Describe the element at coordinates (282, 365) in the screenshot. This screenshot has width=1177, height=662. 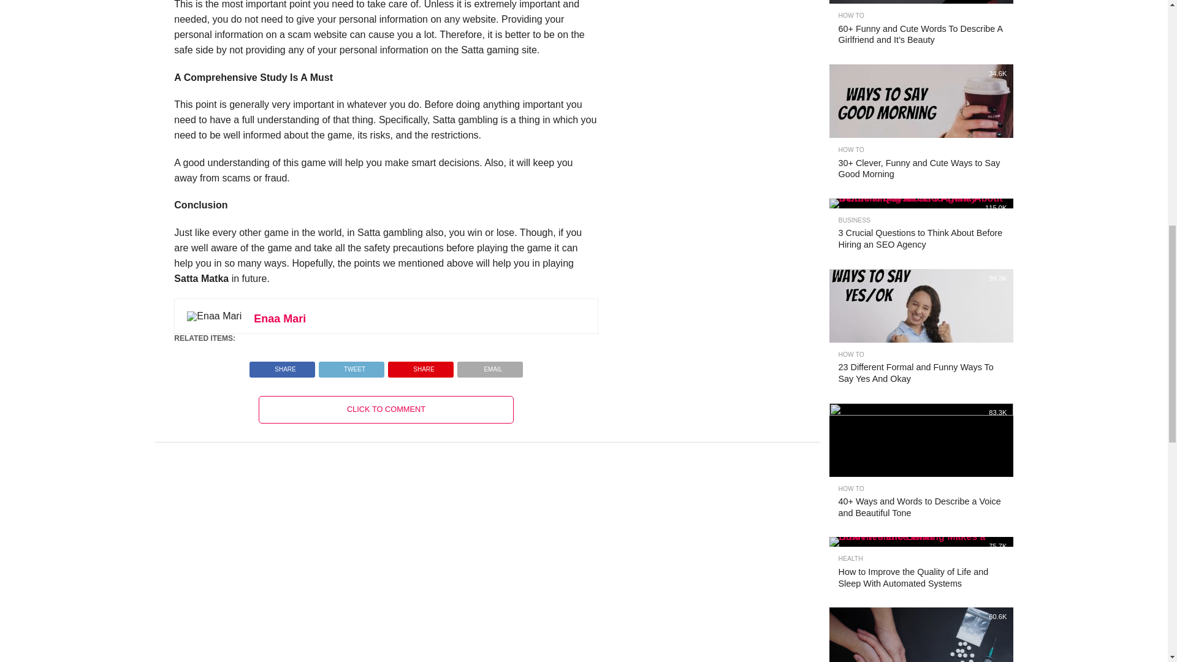
I see `Share on Facebook` at that location.